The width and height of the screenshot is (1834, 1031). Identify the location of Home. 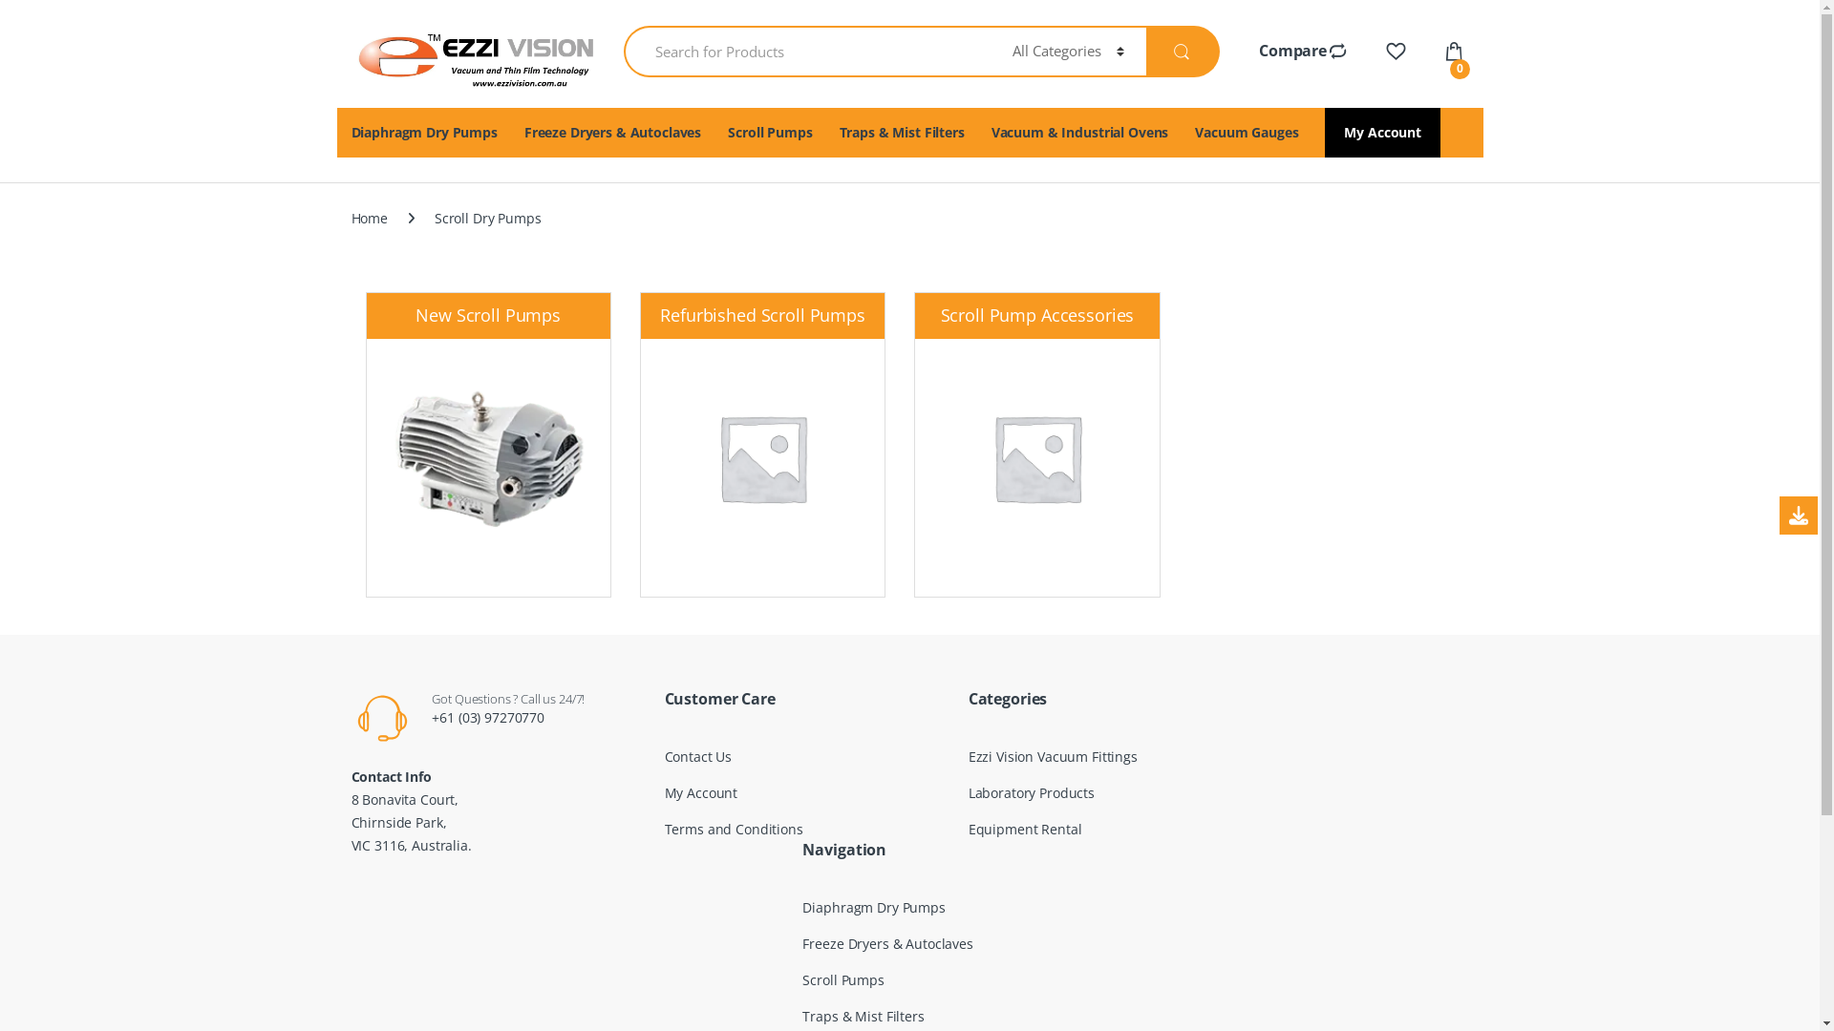
(370, 219).